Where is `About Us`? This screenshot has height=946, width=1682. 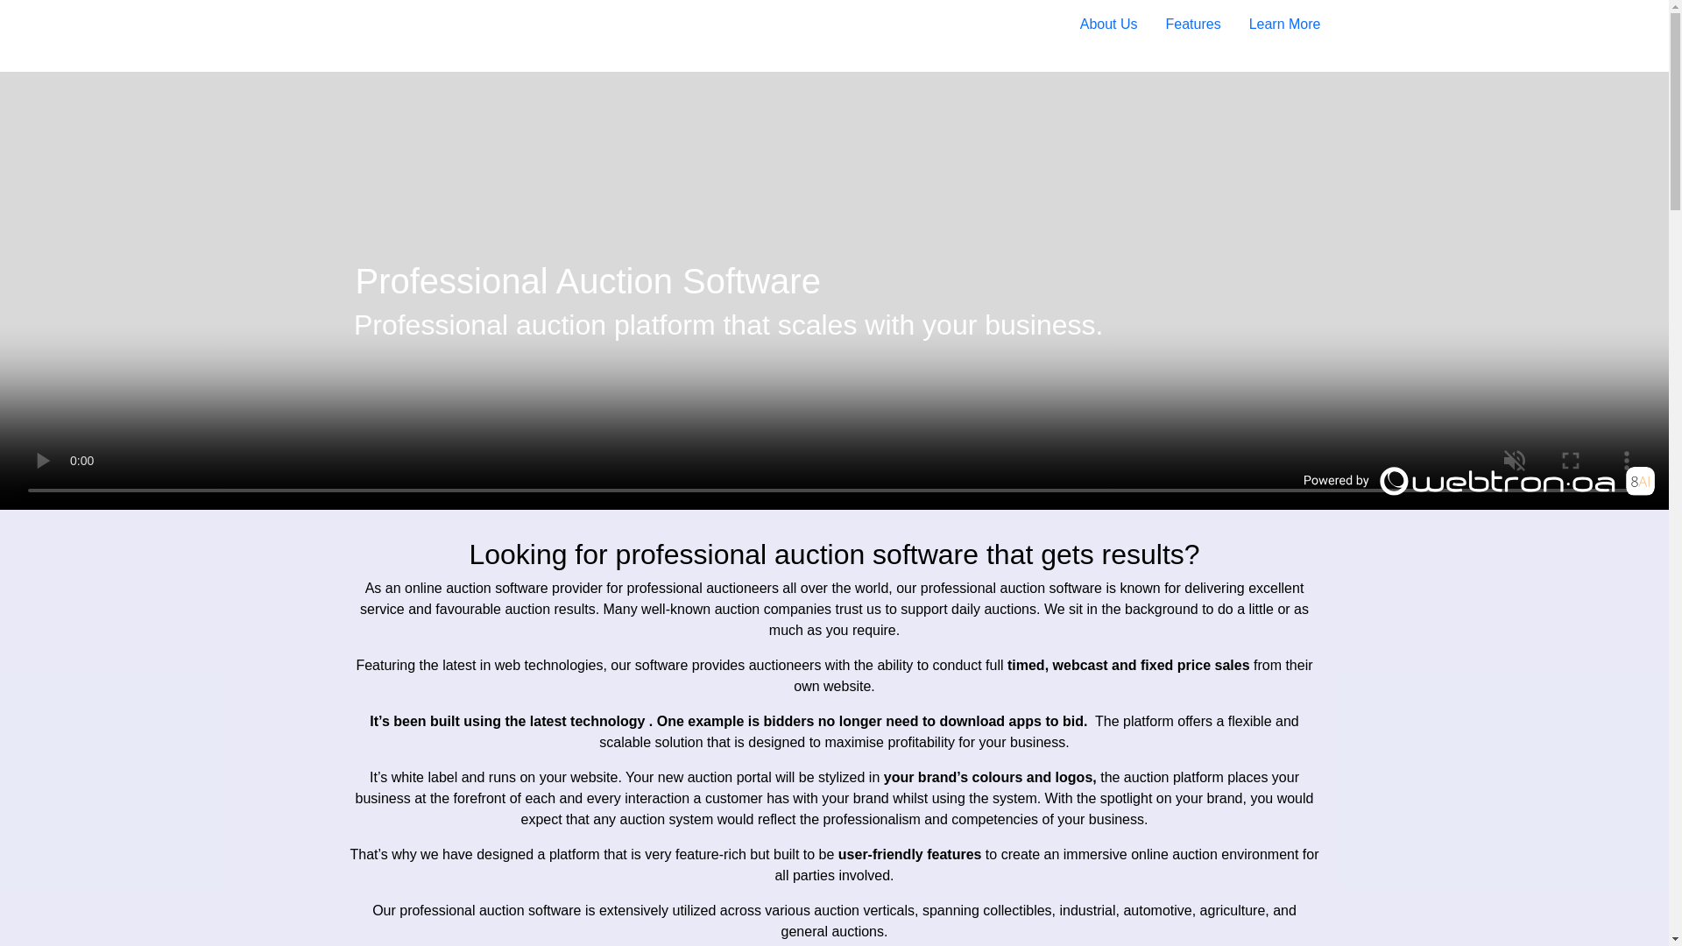 About Us is located at coordinates (1109, 24).